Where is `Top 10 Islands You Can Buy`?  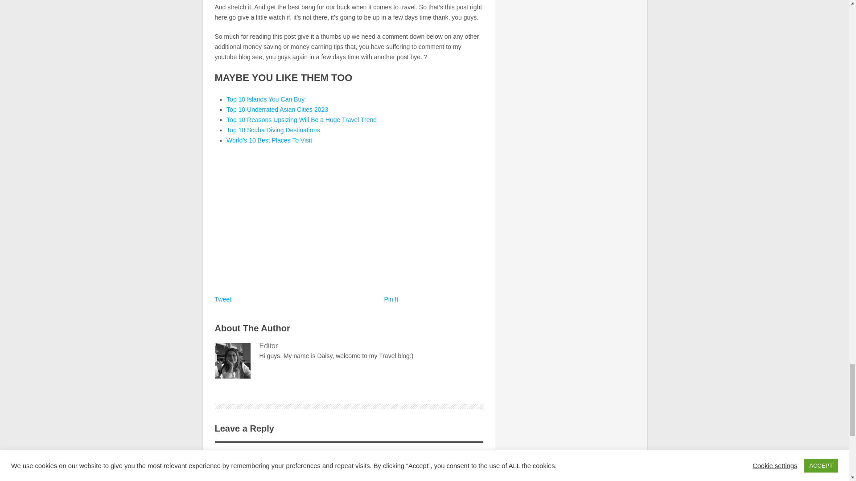 Top 10 Islands You Can Buy is located at coordinates (266, 99).